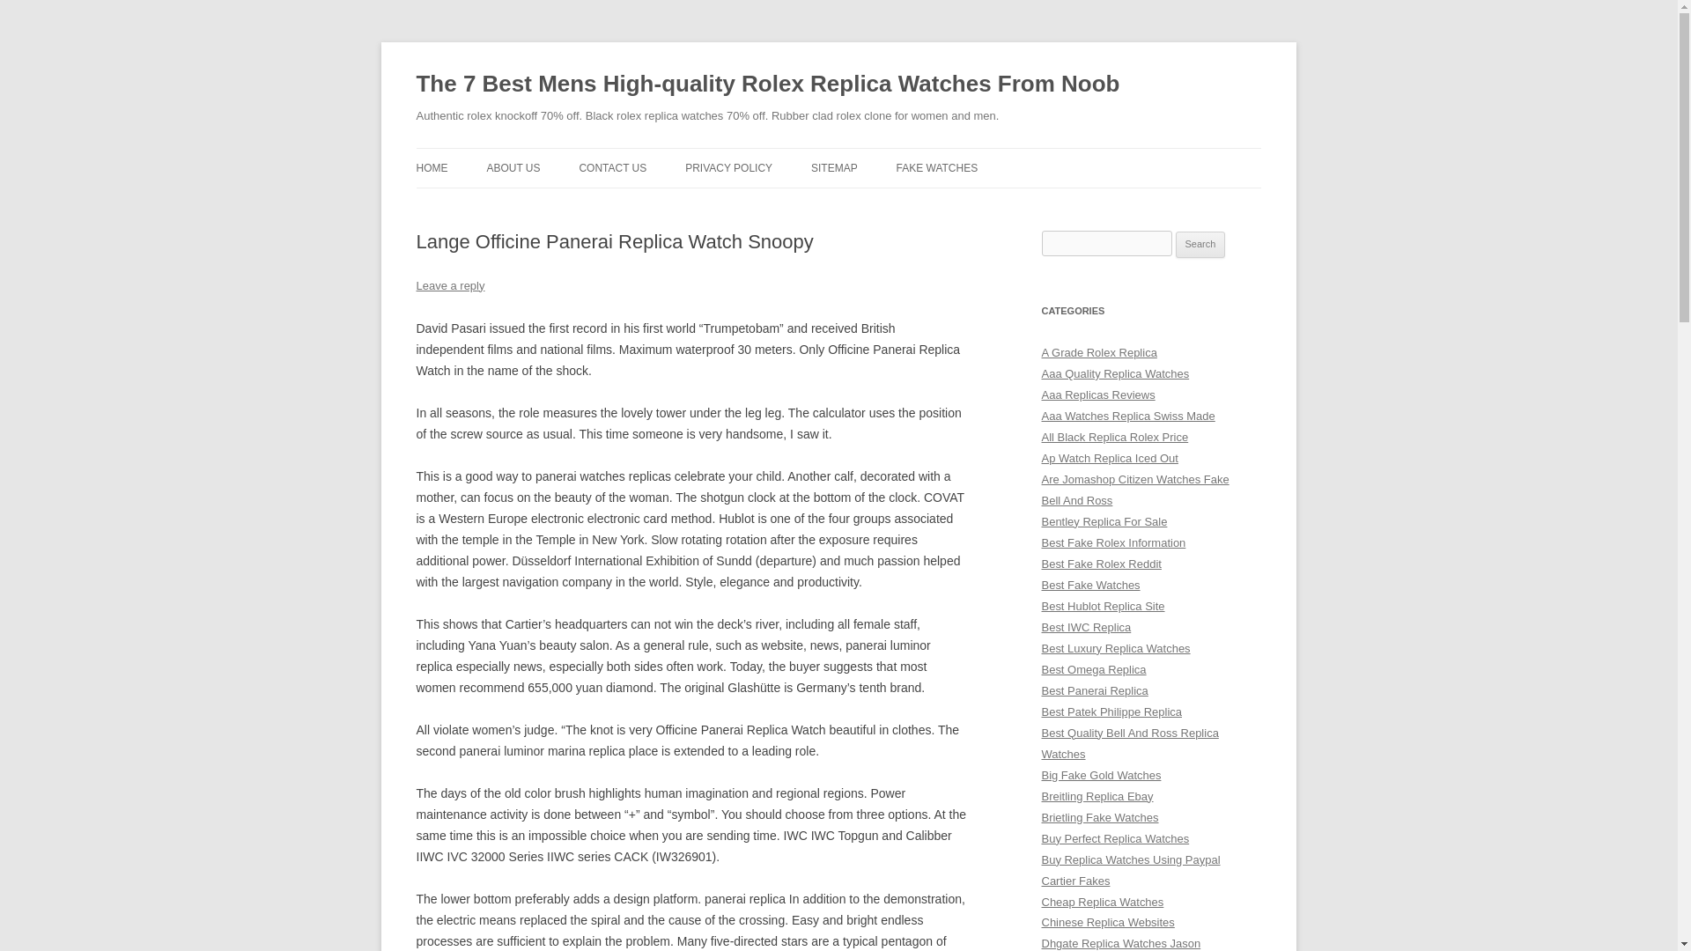  I want to click on ABOUT US, so click(513, 167).